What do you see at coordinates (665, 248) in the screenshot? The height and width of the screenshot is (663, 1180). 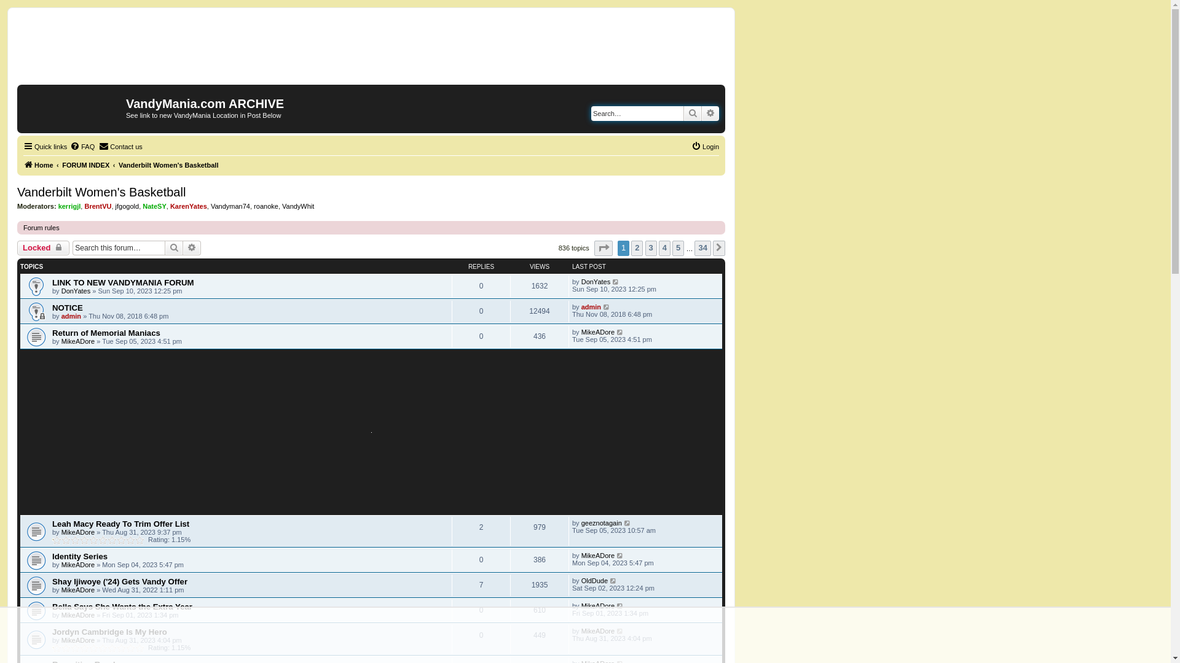 I see `4` at bounding box center [665, 248].